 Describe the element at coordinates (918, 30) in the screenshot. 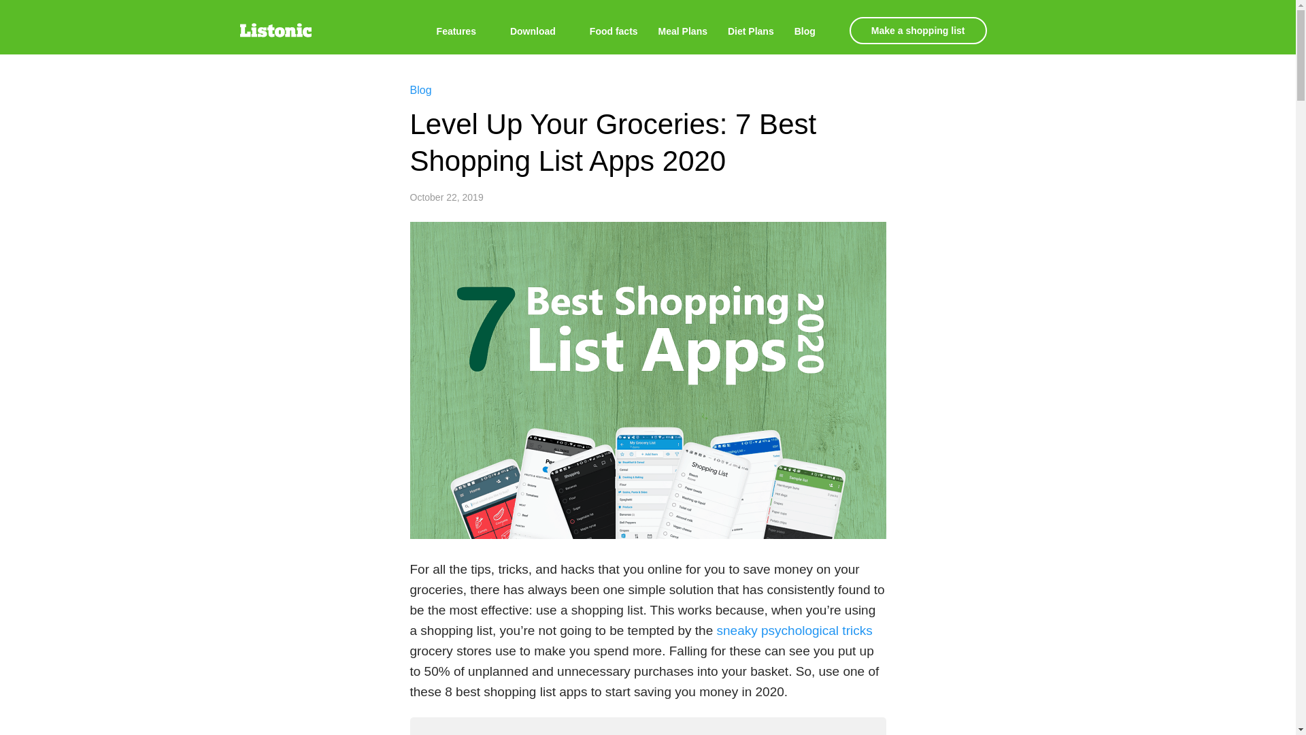

I see `Make a shopping list` at that location.